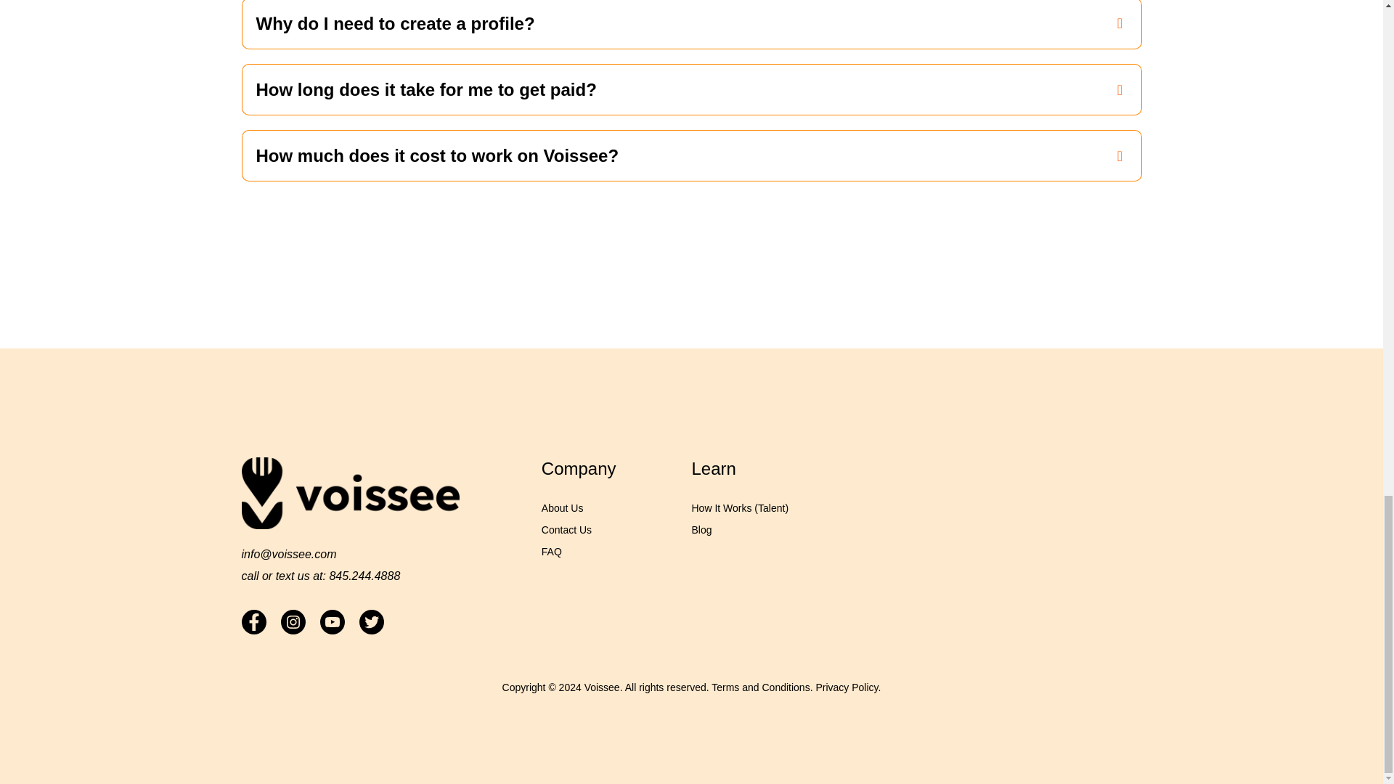 The width and height of the screenshot is (1394, 784). What do you see at coordinates (760, 687) in the screenshot?
I see `Terms and Conditions` at bounding box center [760, 687].